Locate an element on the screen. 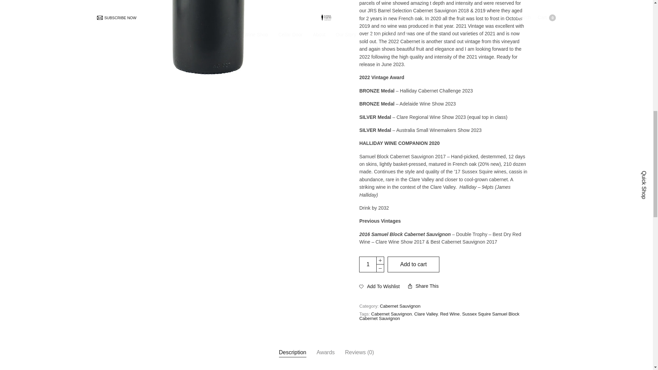 This screenshot has height=370, width=658. Awards is located at coordinates (326, 353).